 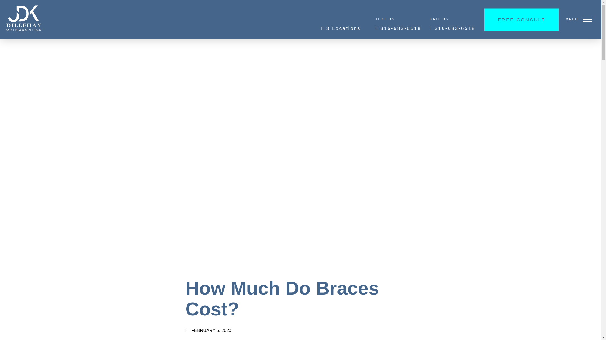 I want to click on FREE CONSULT, so click(x=521, y=19).